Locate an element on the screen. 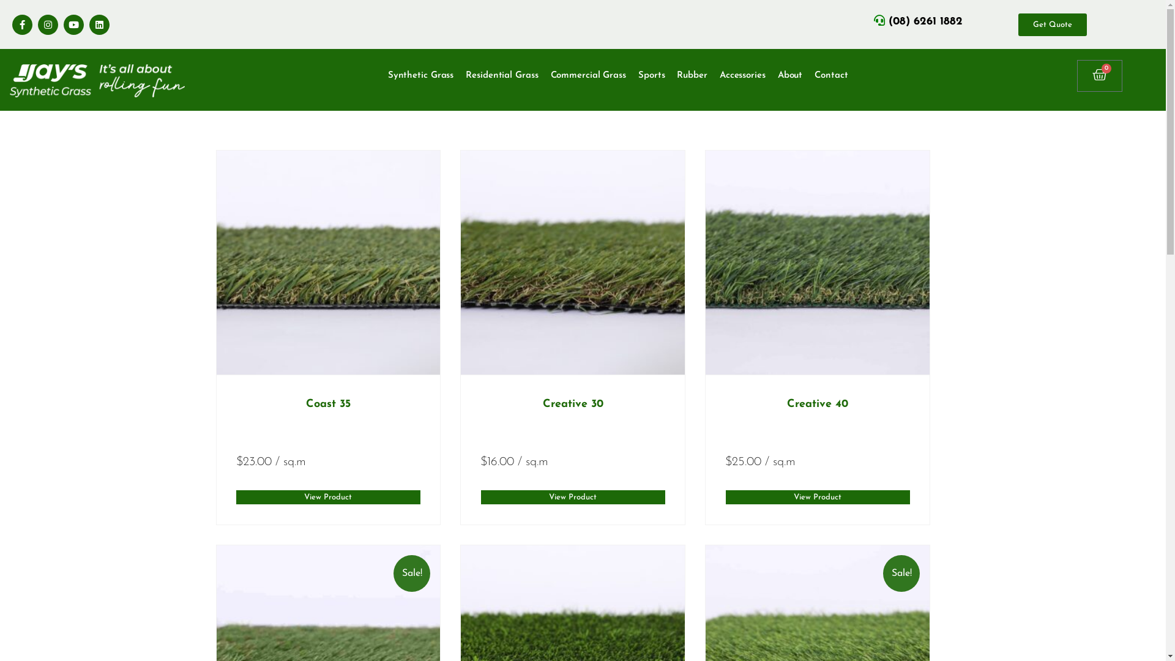  coast 35 is located at coordinates (329, 263).